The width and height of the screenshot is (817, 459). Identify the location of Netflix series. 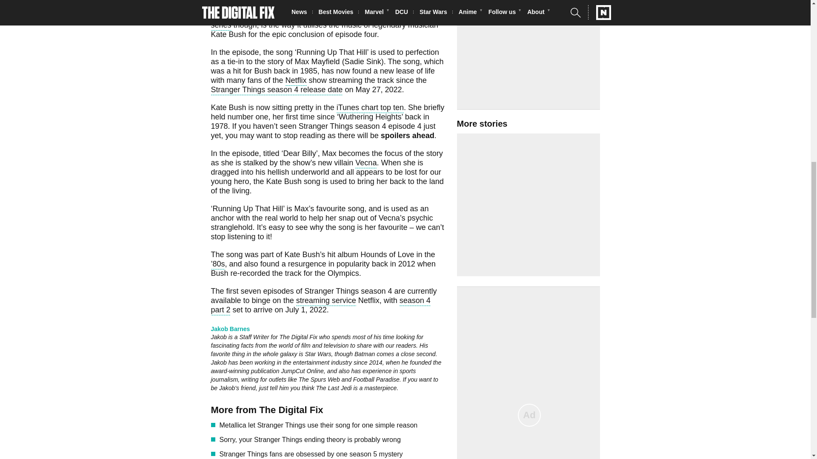
(323, 6).